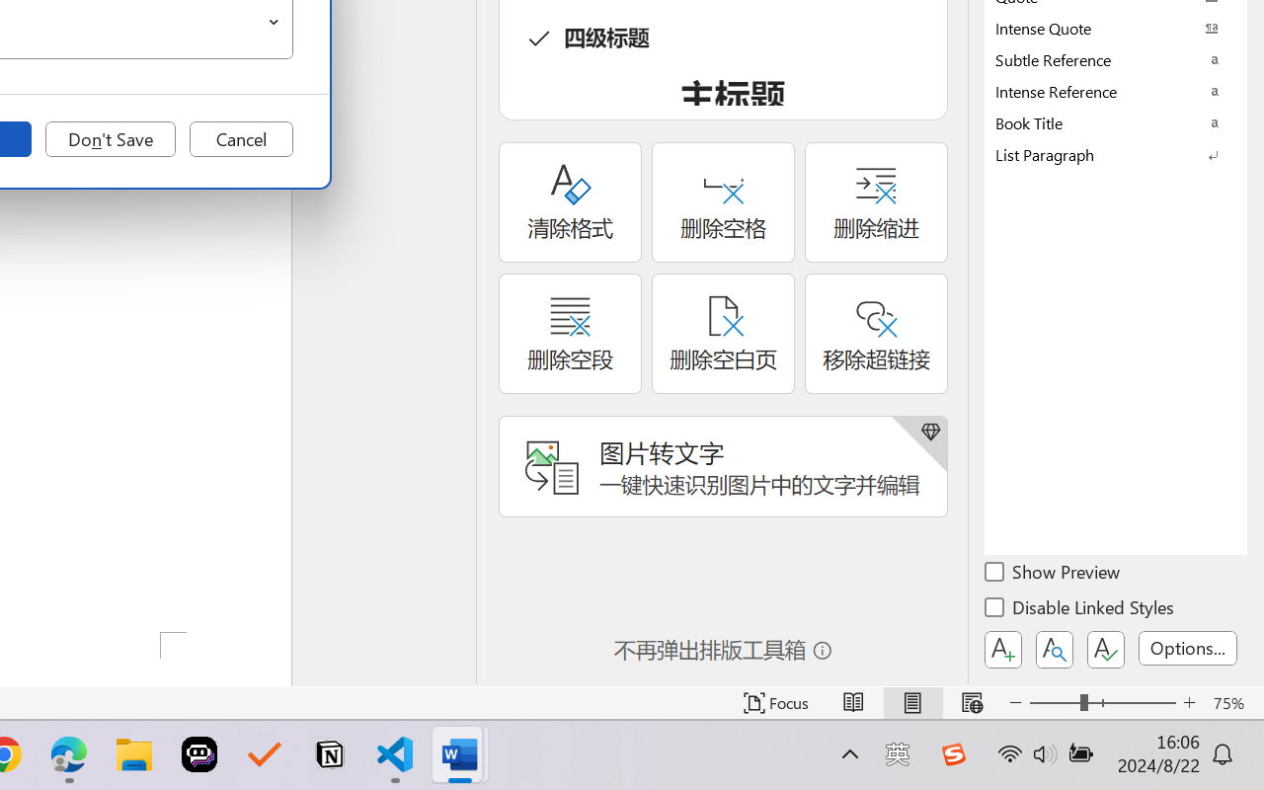 This screenshot has width=1264, height=790. I want to click on Class: NetUIButton, so click(1106, 650).